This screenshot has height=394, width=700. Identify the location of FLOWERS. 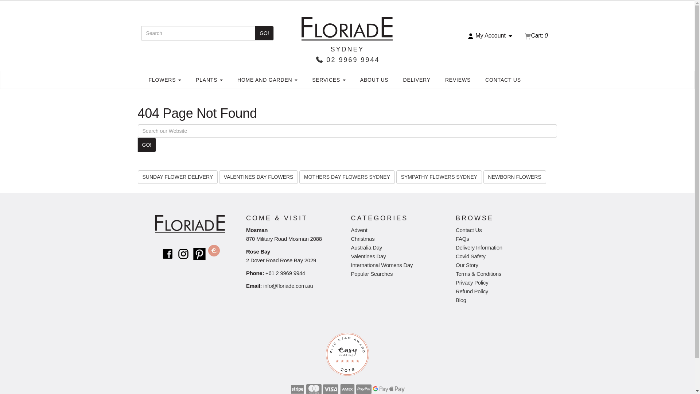
(165, 80).